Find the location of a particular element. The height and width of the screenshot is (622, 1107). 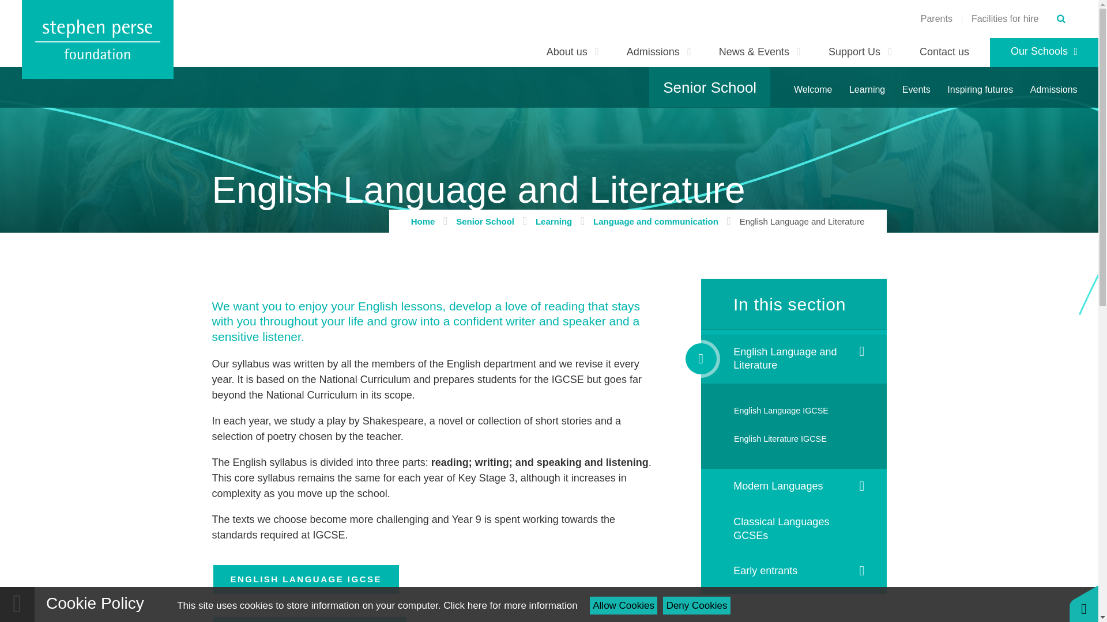

Parents is located at coordinates (936, 18).